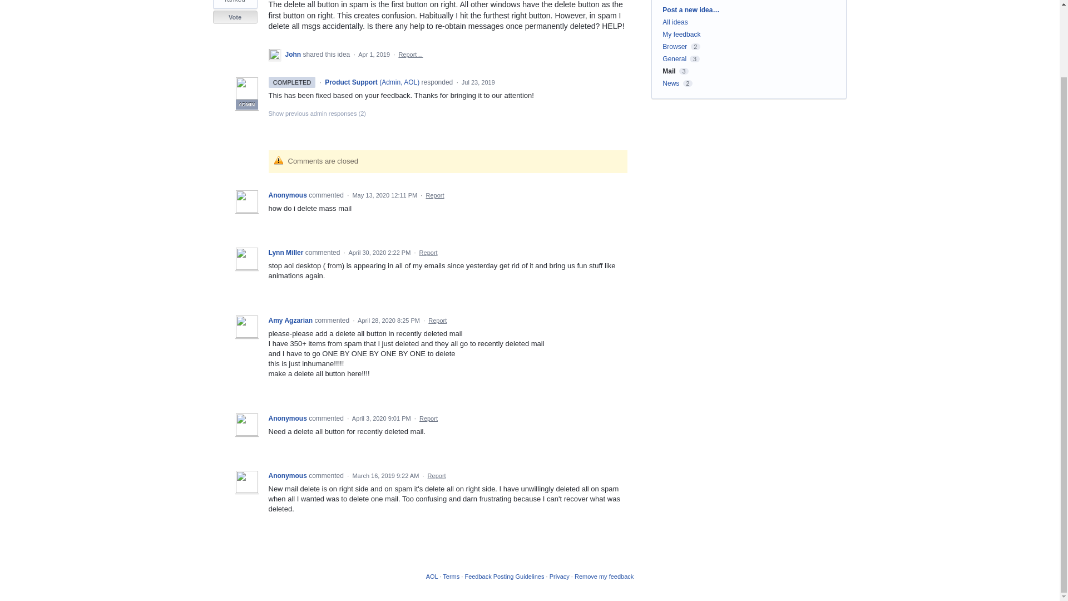 The width and height of the screenshot is (1068, 601). What do you see at coordinates (235, 17) in the screenshot?
I see `Vote` at bounding box center [235, 17].